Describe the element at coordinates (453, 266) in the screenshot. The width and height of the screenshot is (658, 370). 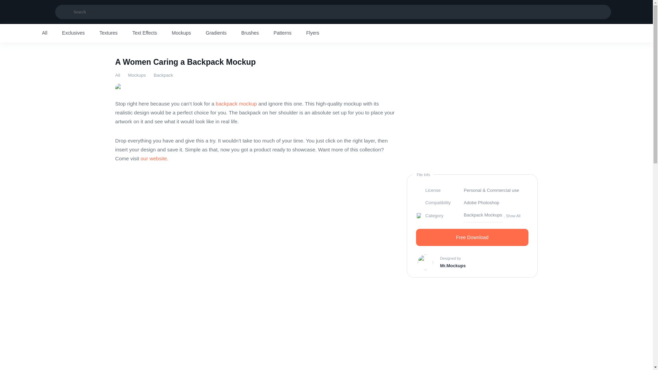
I see `Mr.Mockups` at that location.